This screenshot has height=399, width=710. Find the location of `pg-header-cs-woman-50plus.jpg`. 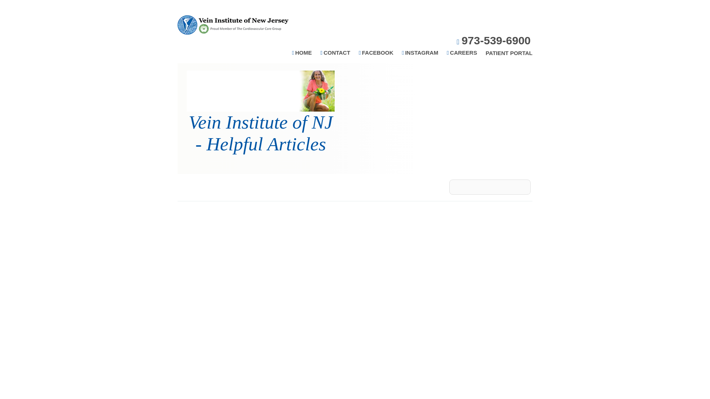

pg-header-cs-woman-50plus.jpg is located at coordinates (260, 91).